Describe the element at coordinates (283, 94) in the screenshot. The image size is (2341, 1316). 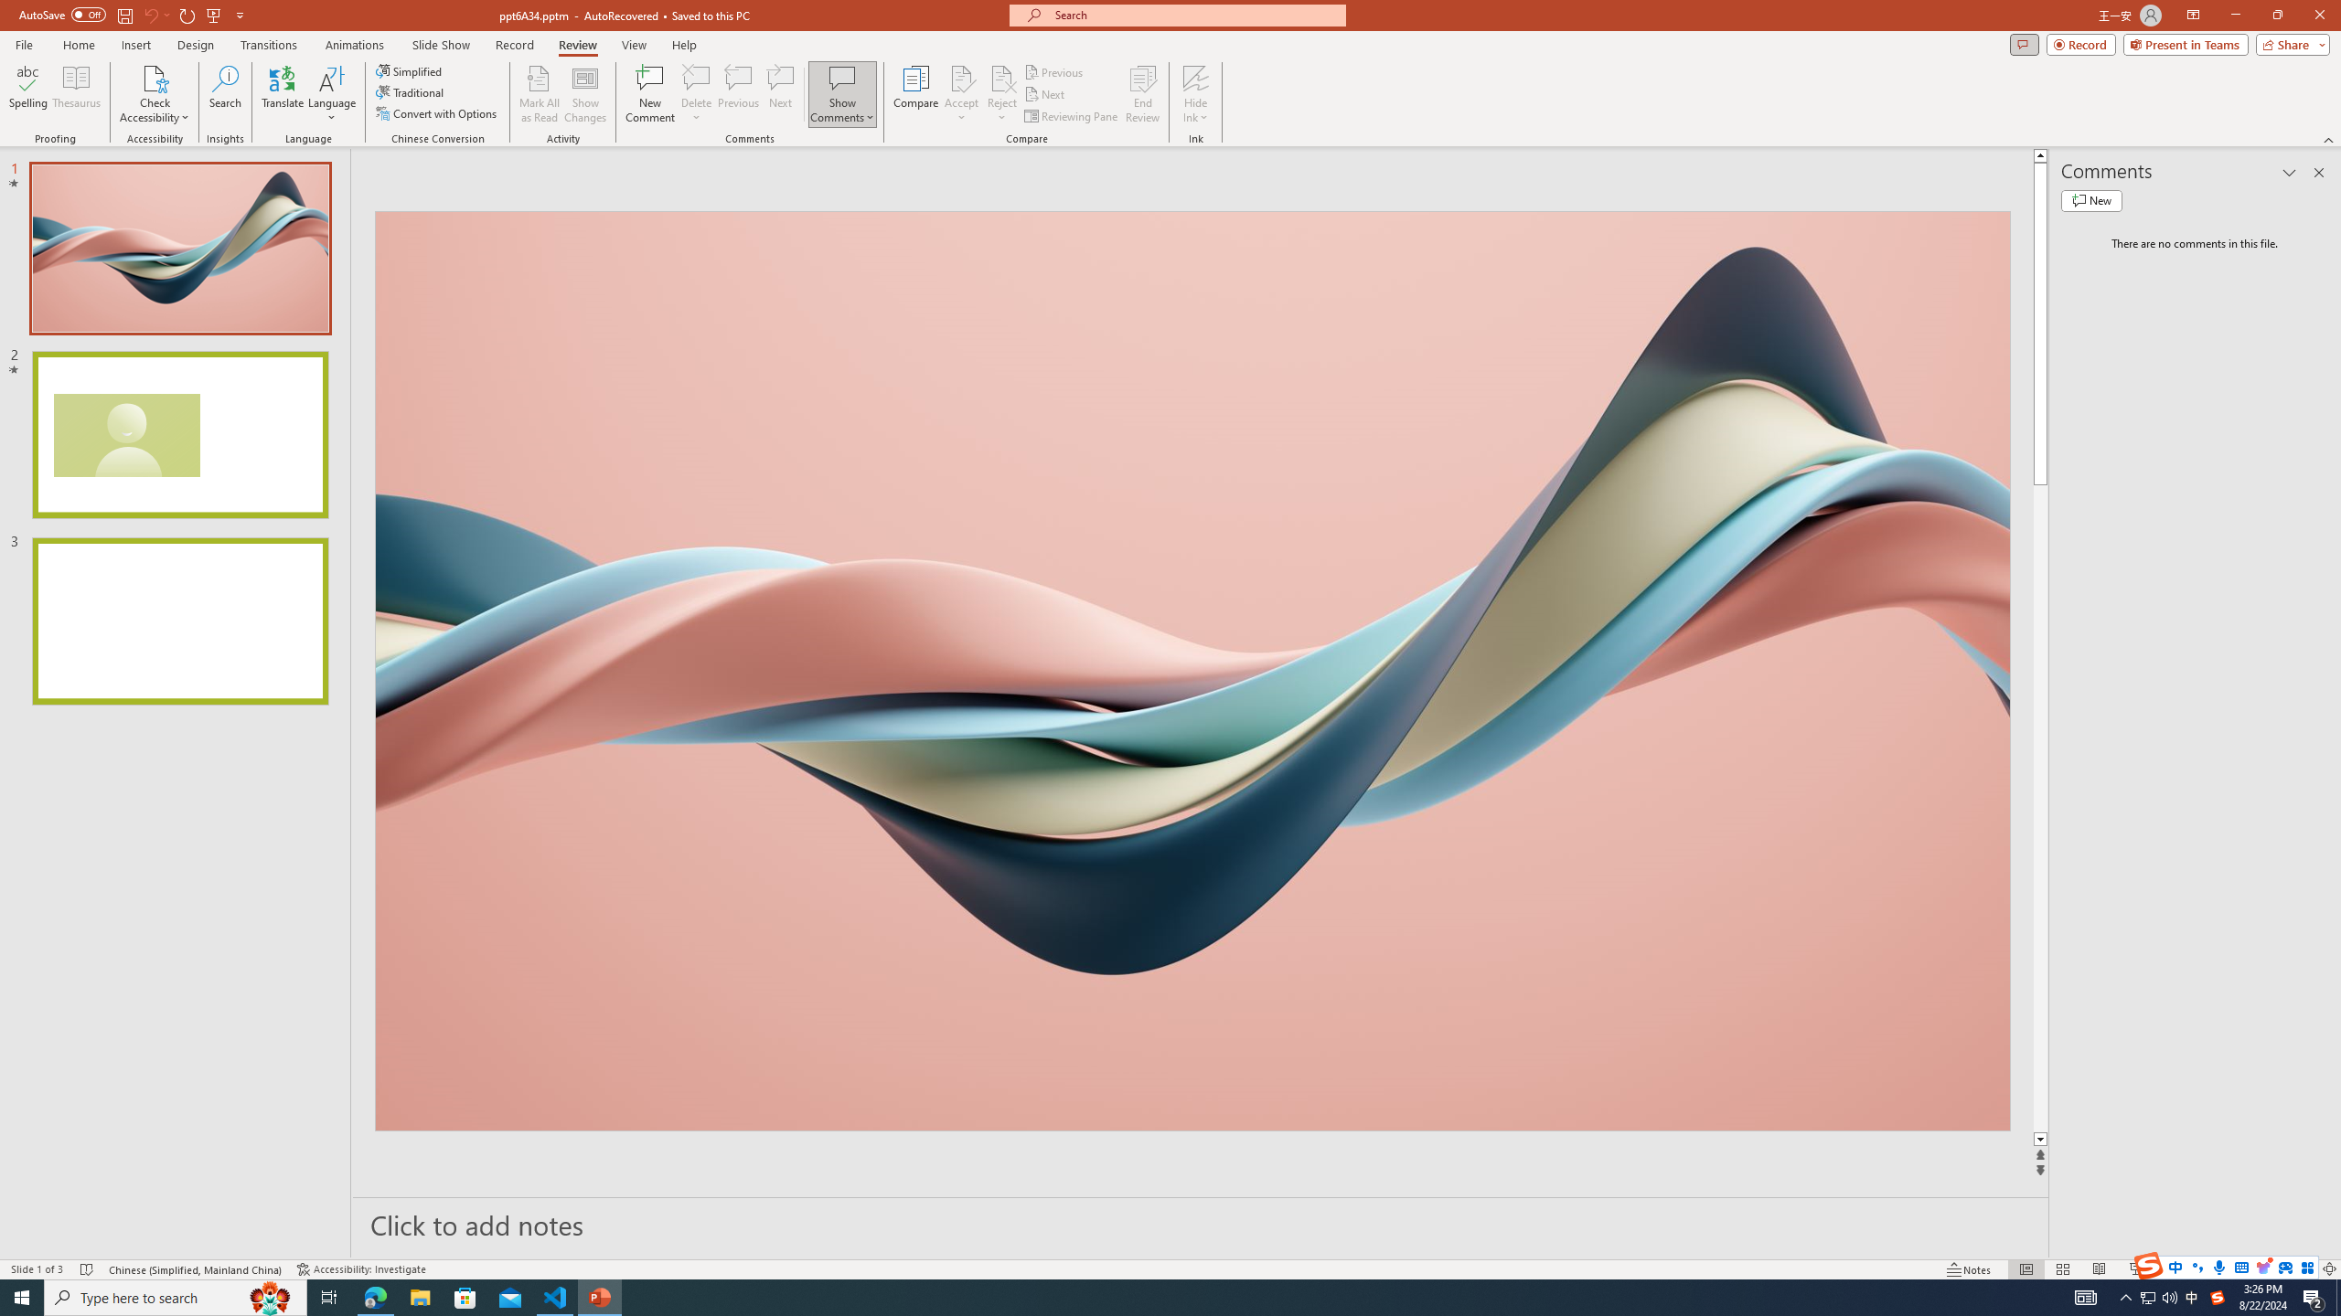
I see `Translate` at that location.